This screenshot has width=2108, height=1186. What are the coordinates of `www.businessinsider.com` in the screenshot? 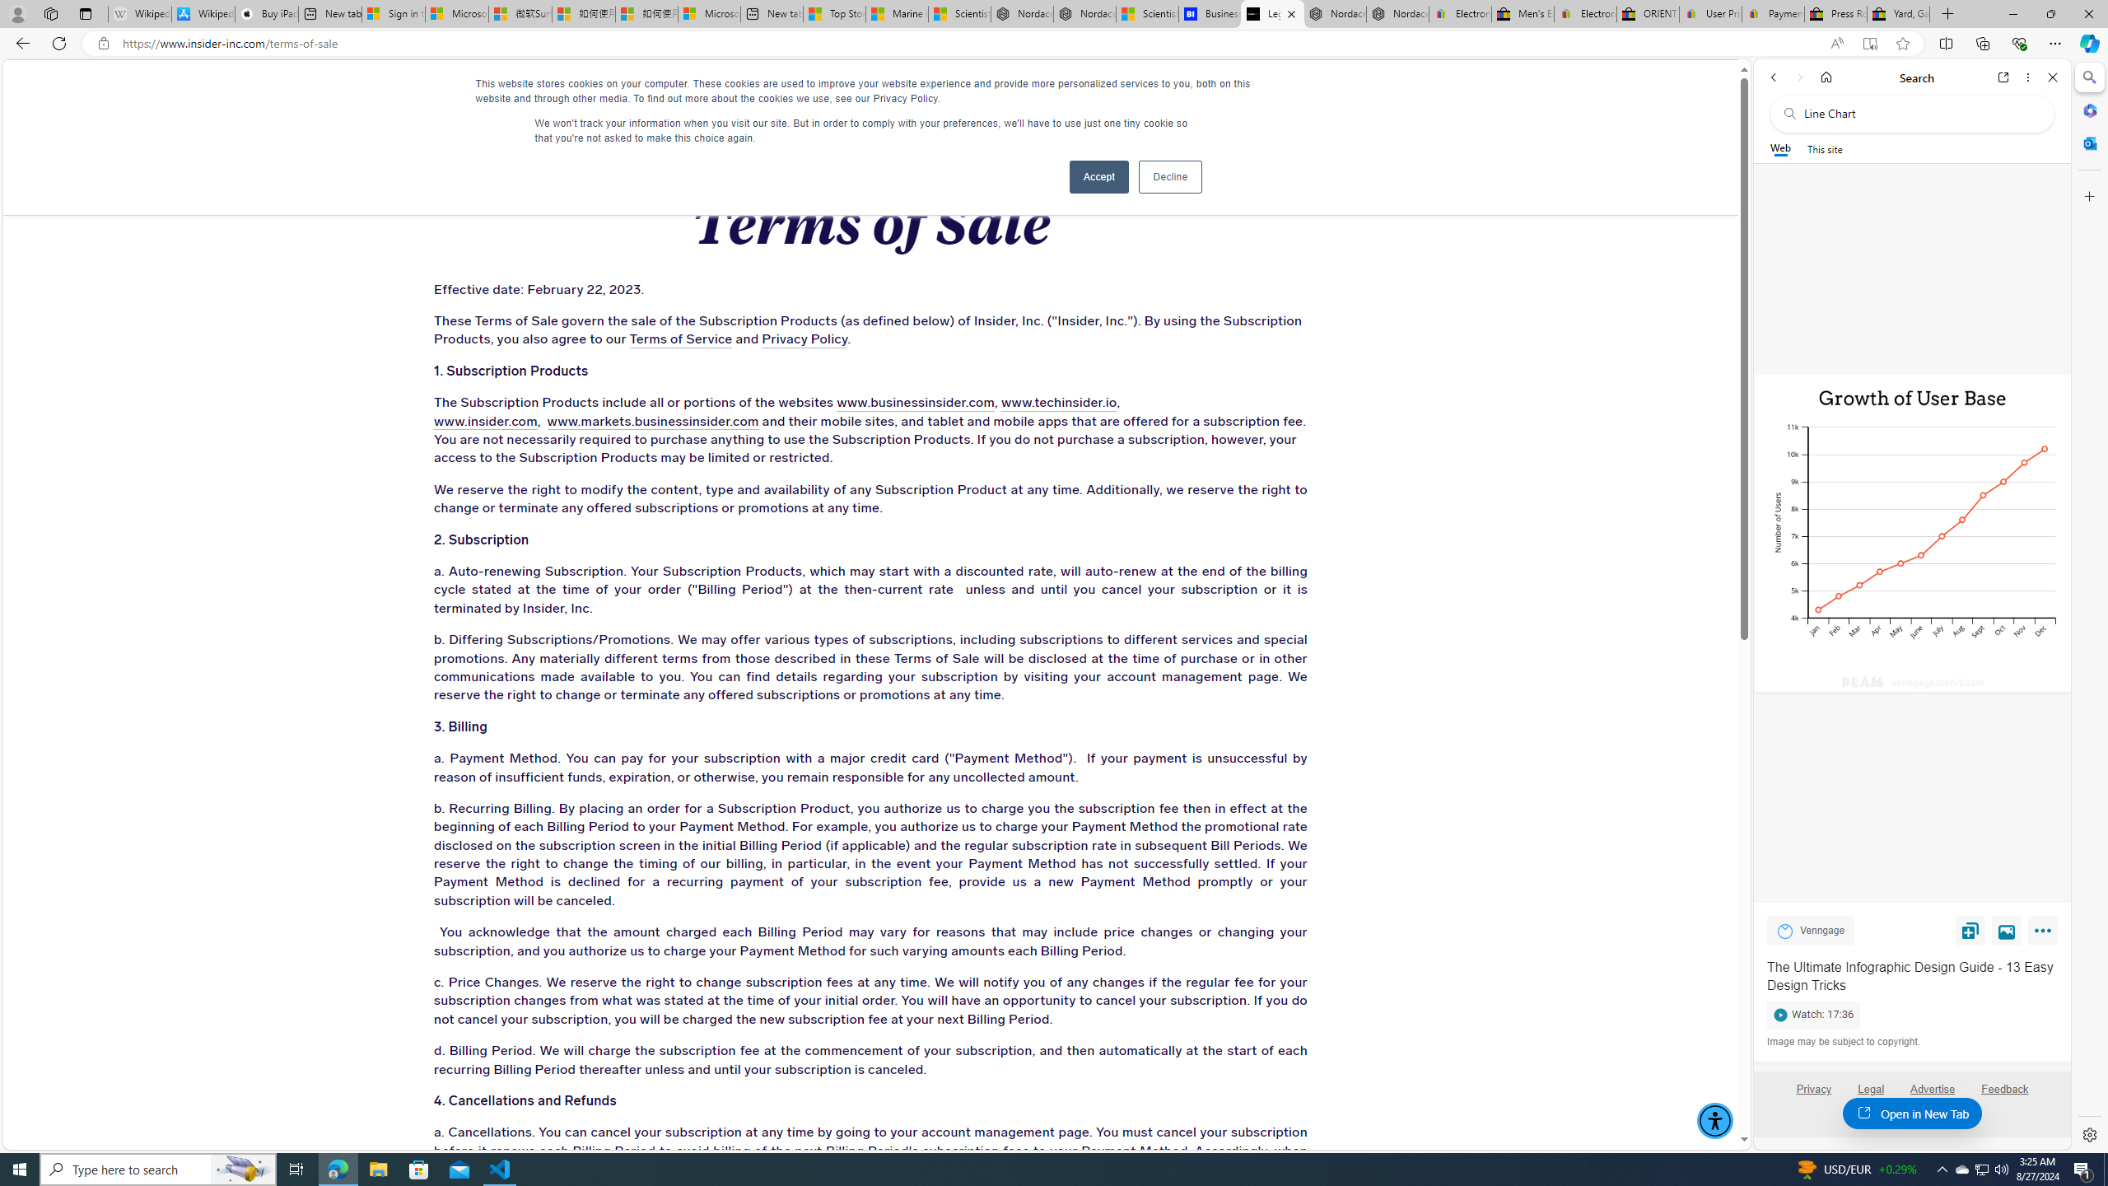 It's located at (916, 404).